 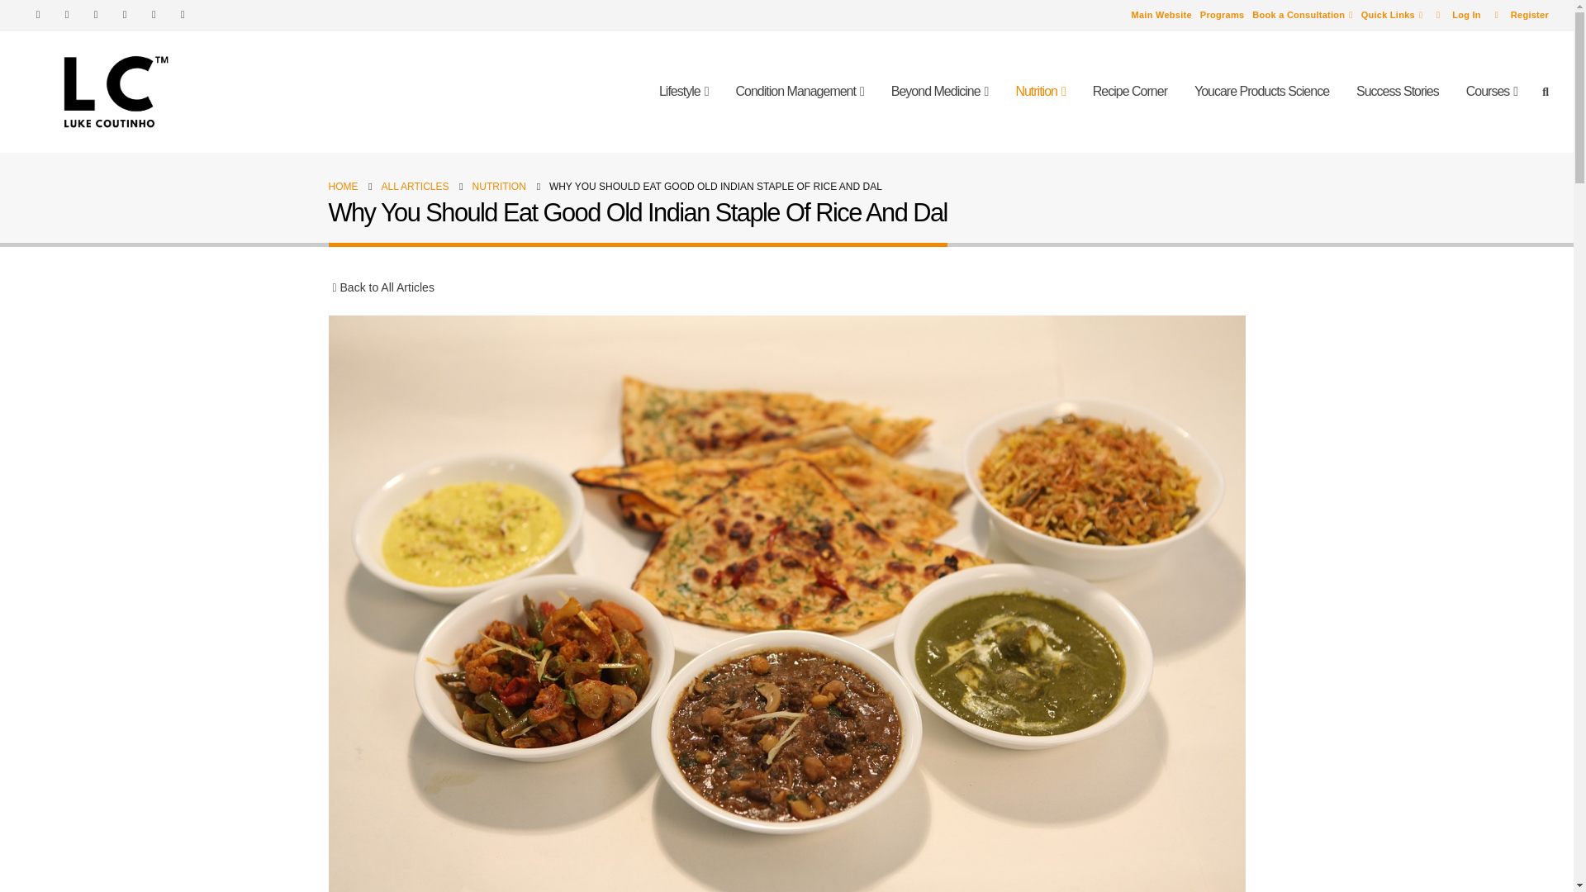 What do you see at coordinates (1161, 15) in the screenshot?
I see `Main Website` at bounding box center [1161, 15].